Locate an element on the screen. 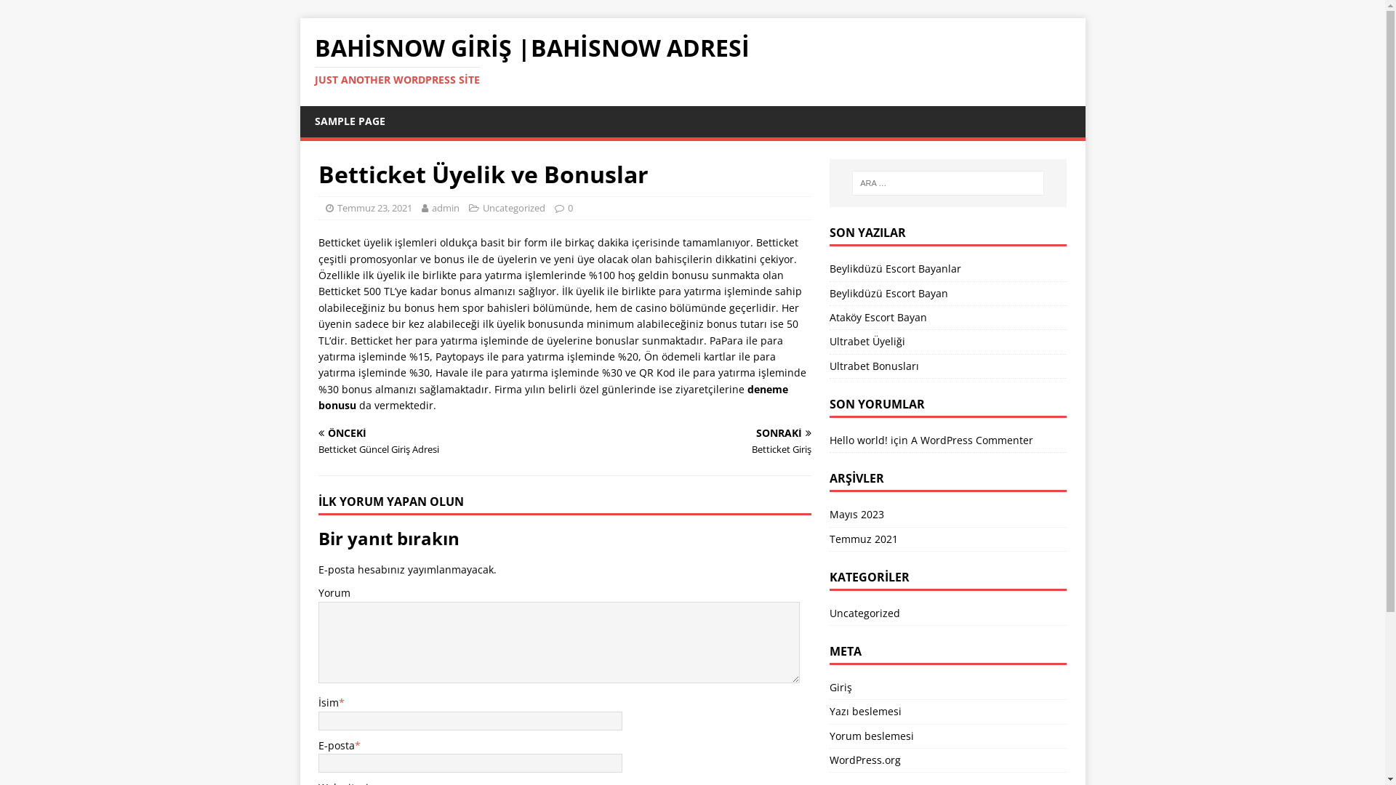 This screenshot has height=785, width=1396. Ara is located at coordinates (55, 12).